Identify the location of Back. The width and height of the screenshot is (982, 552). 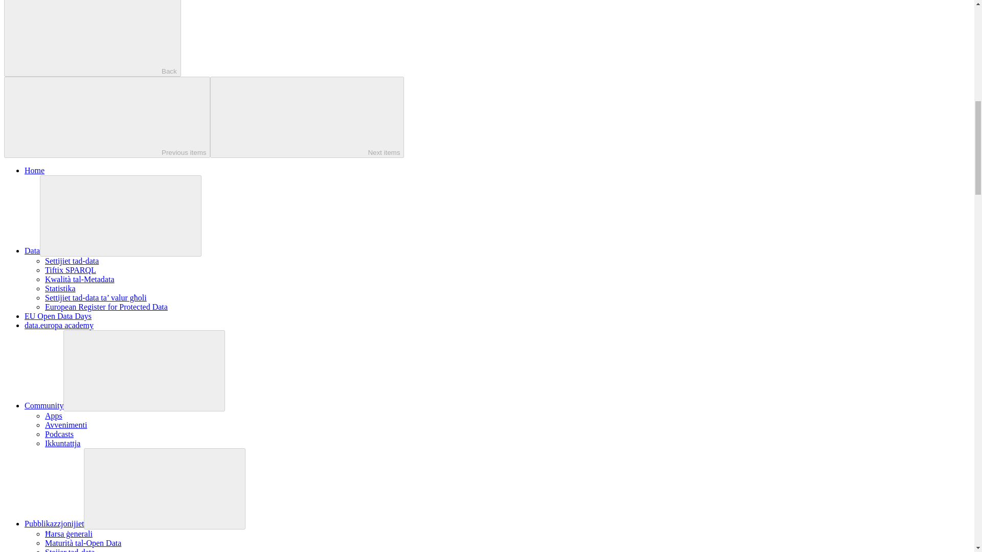
(92, 38).